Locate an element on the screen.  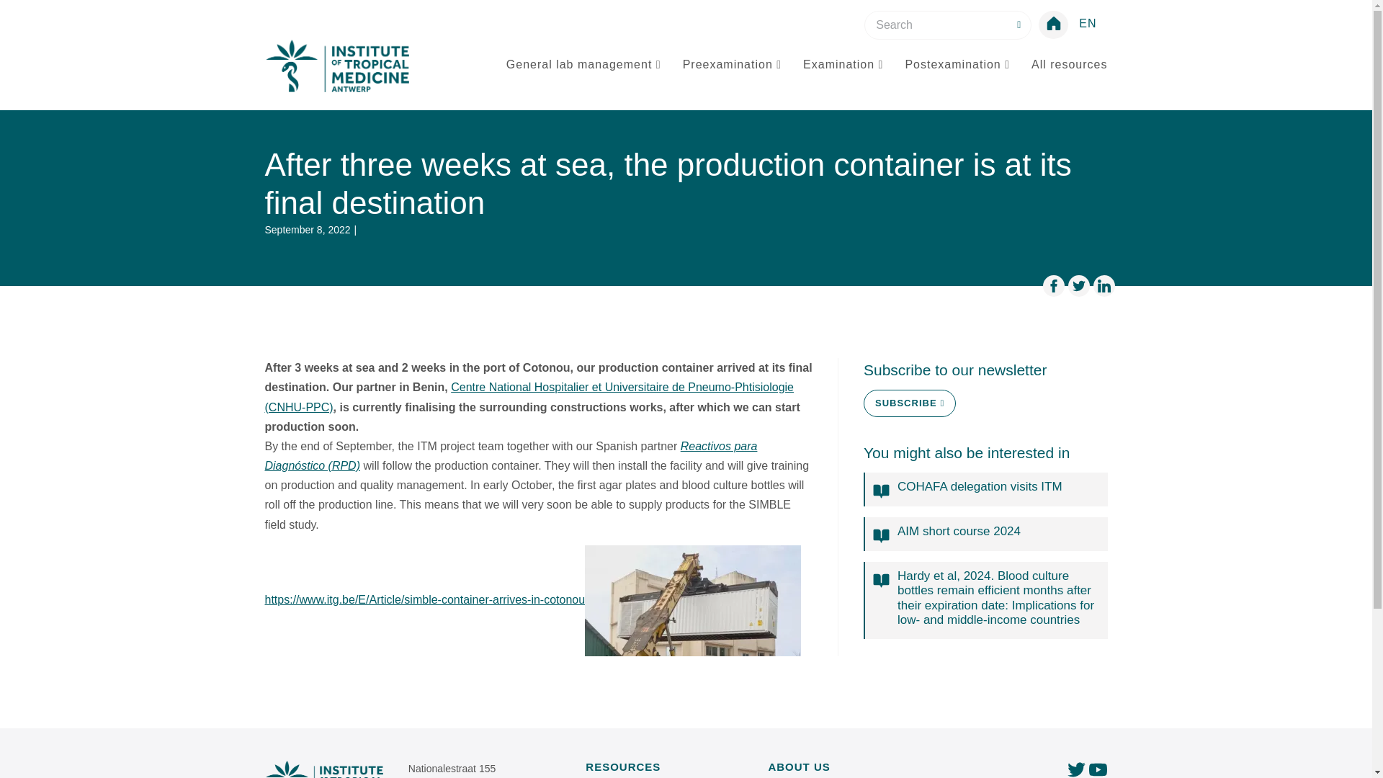
Preexamination is located at coordinates (732, 65).